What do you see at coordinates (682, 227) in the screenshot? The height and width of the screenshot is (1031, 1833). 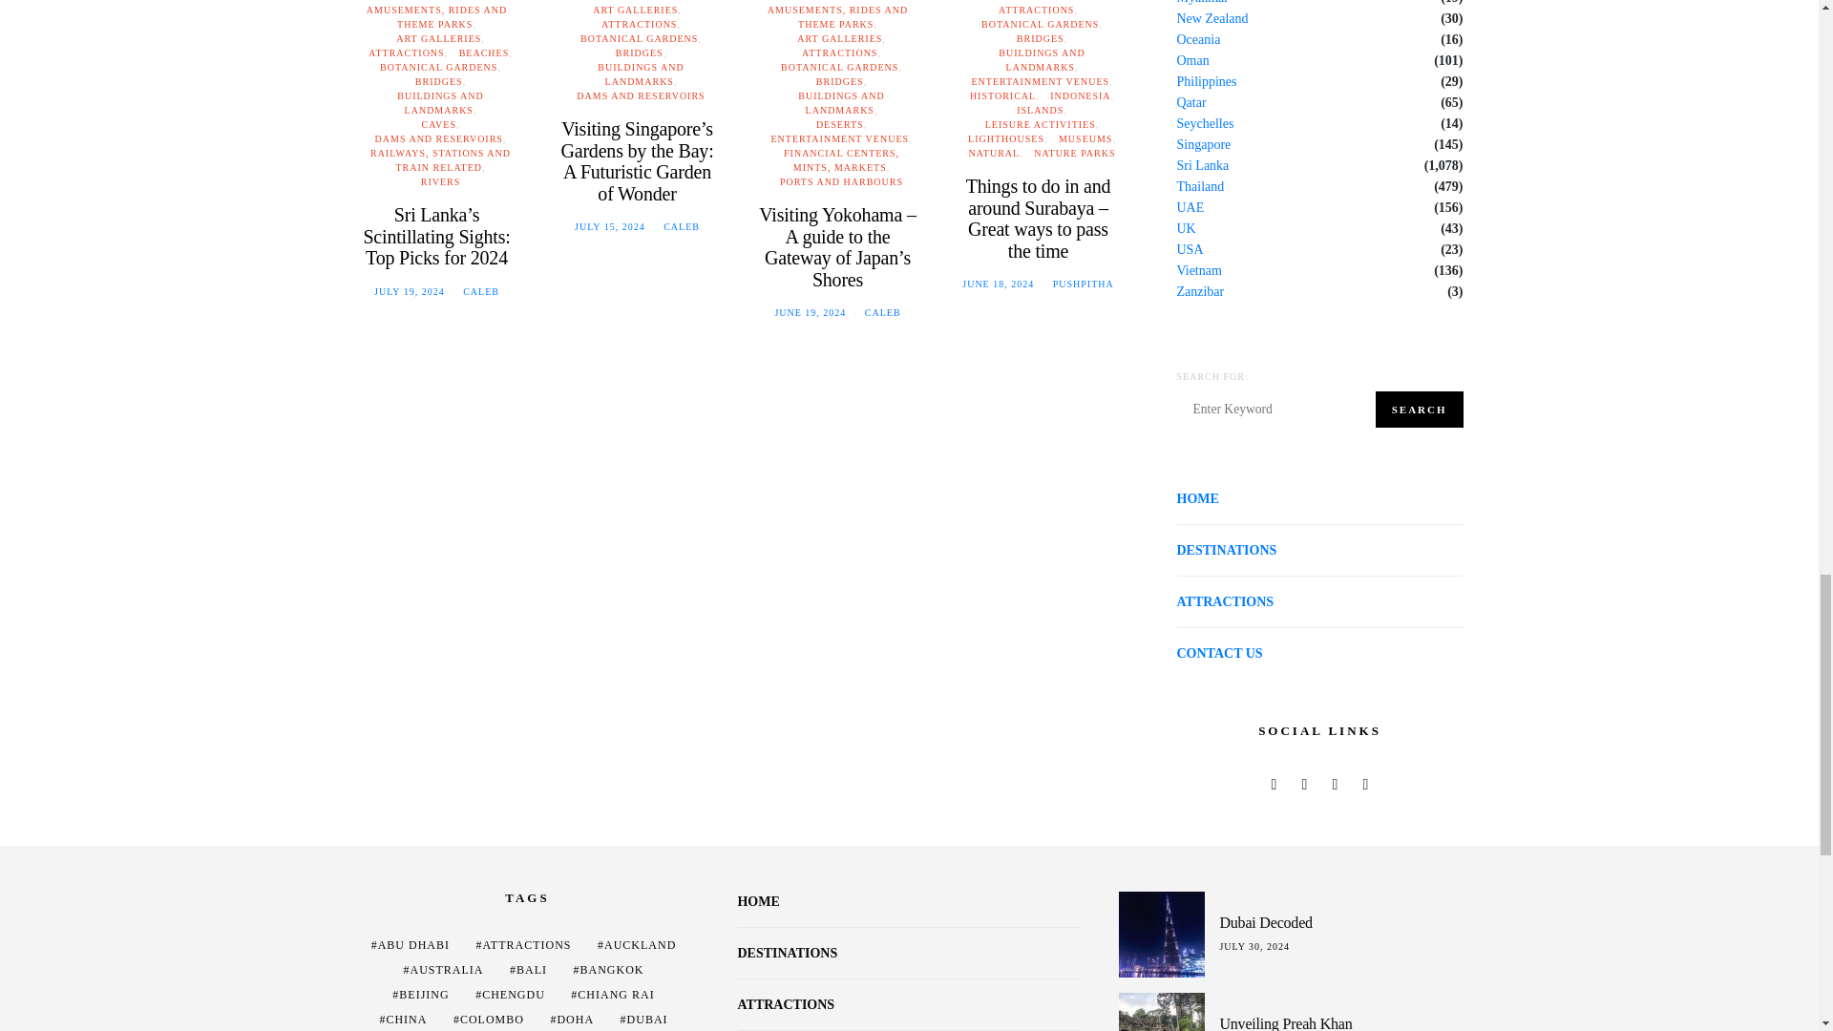 I see `View all posts by caleb` at bounding box center [682, 227].